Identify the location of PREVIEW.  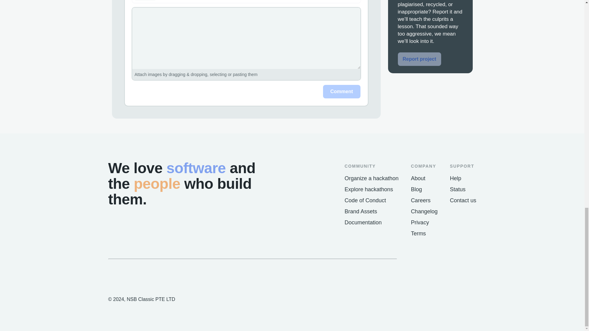
(172, 0).